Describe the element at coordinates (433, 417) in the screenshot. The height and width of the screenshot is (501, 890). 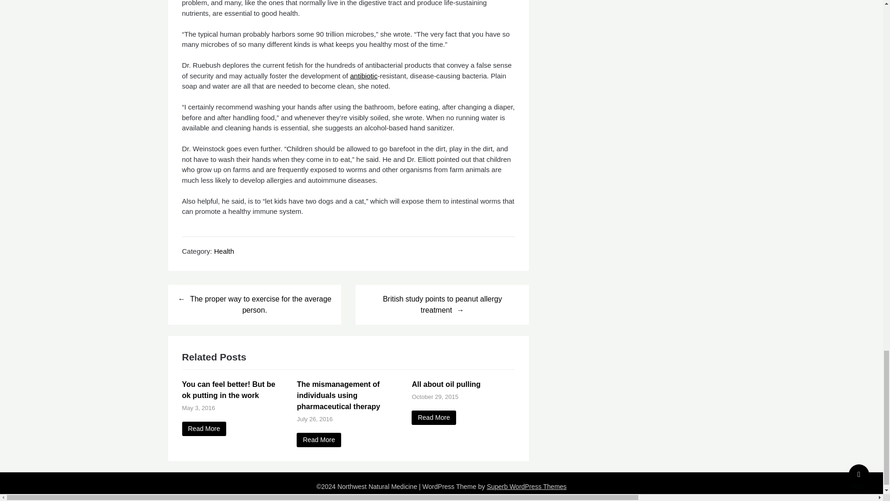
I see `Read More` at that location.